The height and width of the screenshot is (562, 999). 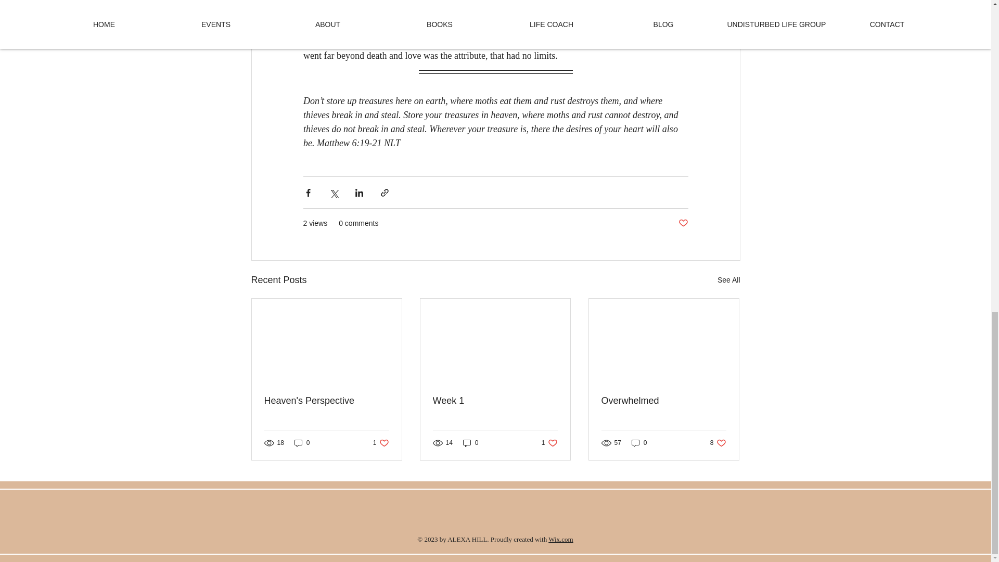 I want to click on 0, so click(x=639, y=442).